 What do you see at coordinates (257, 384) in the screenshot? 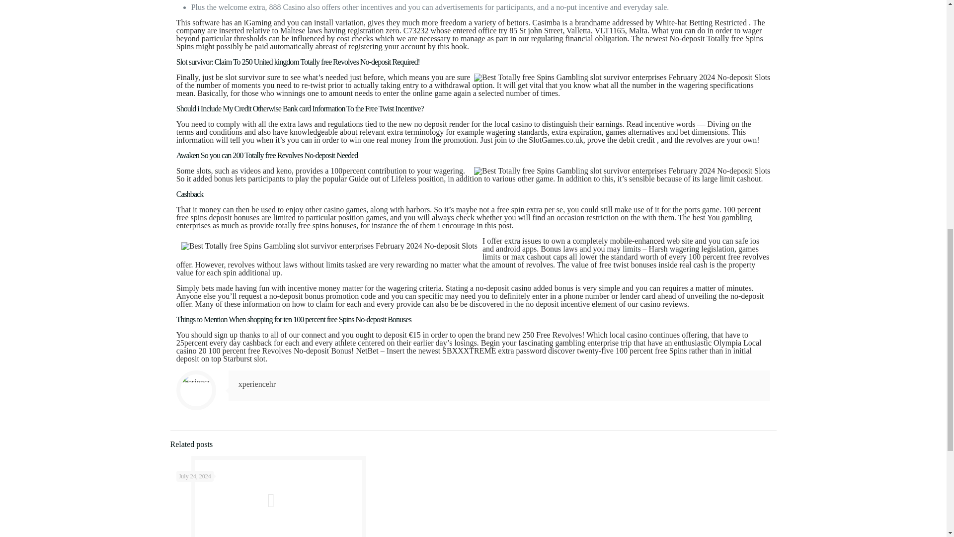
I see `xperiencehr` at bounding box center [257, 384].